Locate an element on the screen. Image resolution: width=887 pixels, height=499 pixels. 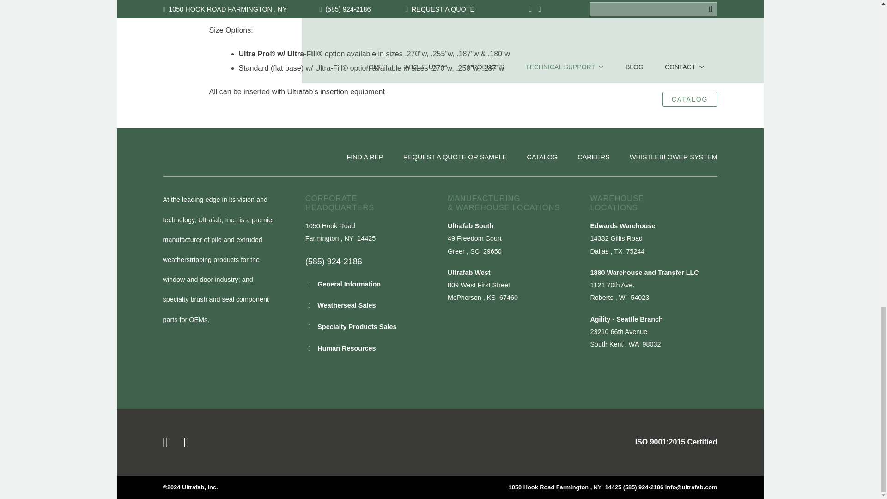
FIND A REP is located at coordinates (365, 157).